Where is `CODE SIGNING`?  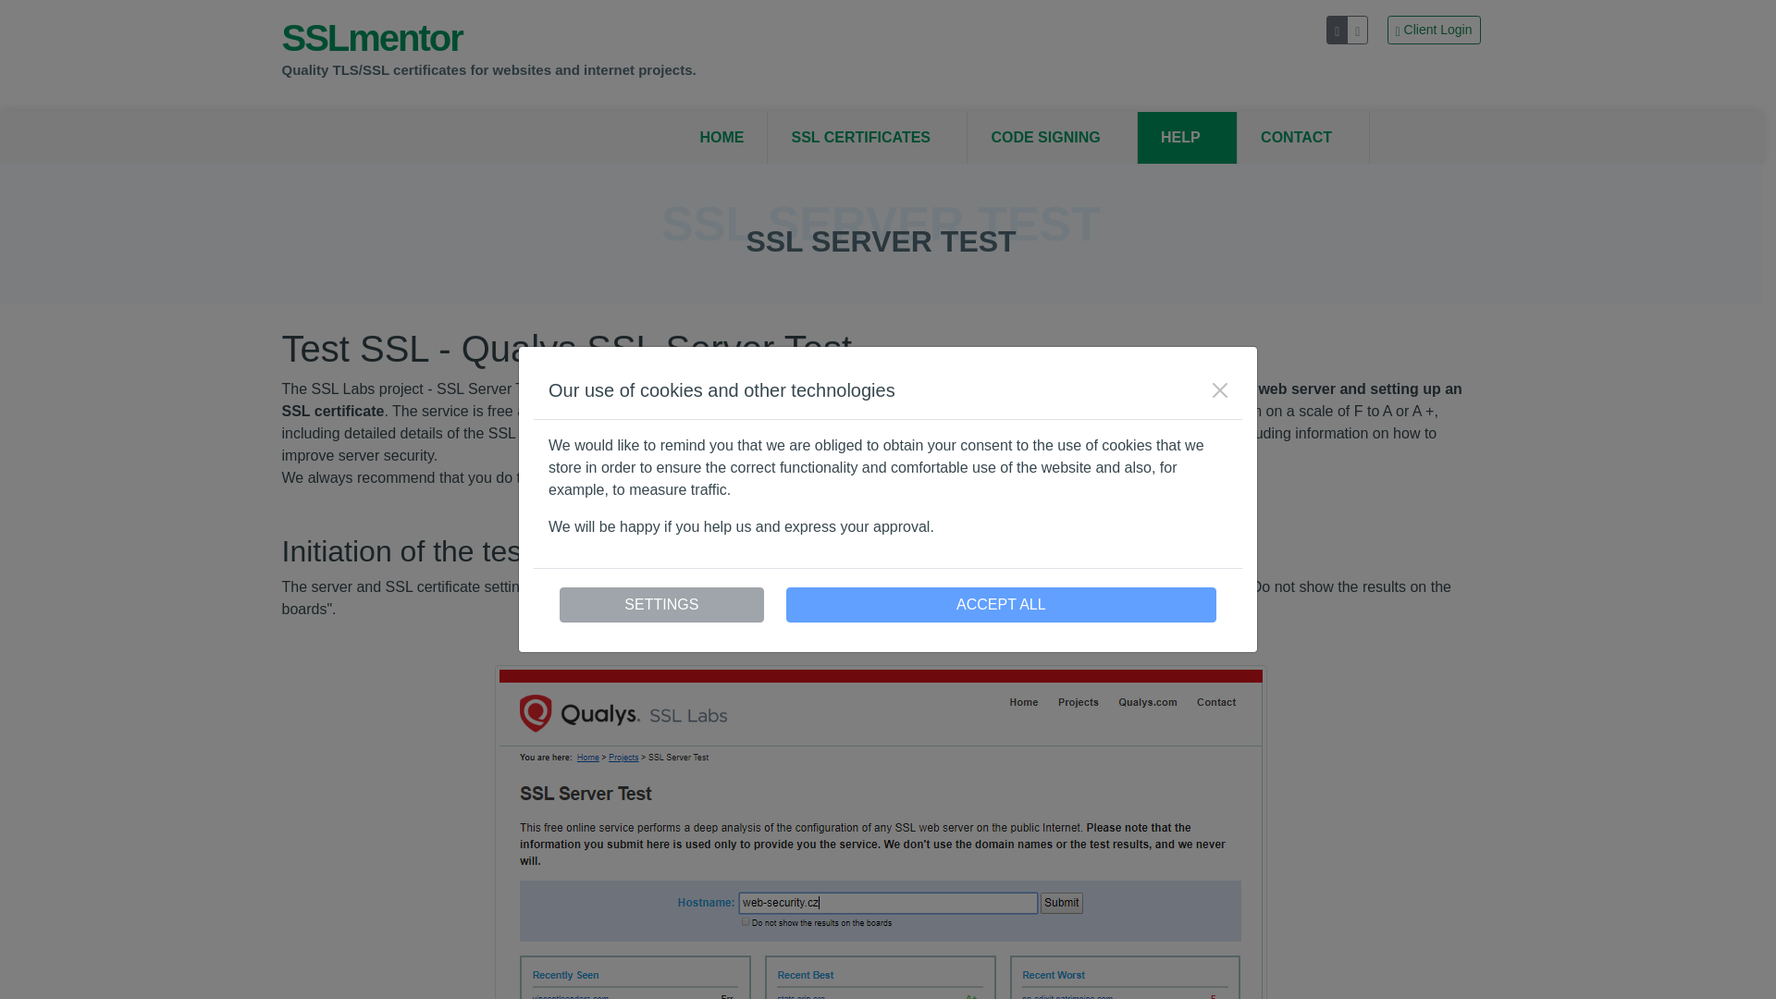 CODE SIGNING is located at coordinates (1052, 137).